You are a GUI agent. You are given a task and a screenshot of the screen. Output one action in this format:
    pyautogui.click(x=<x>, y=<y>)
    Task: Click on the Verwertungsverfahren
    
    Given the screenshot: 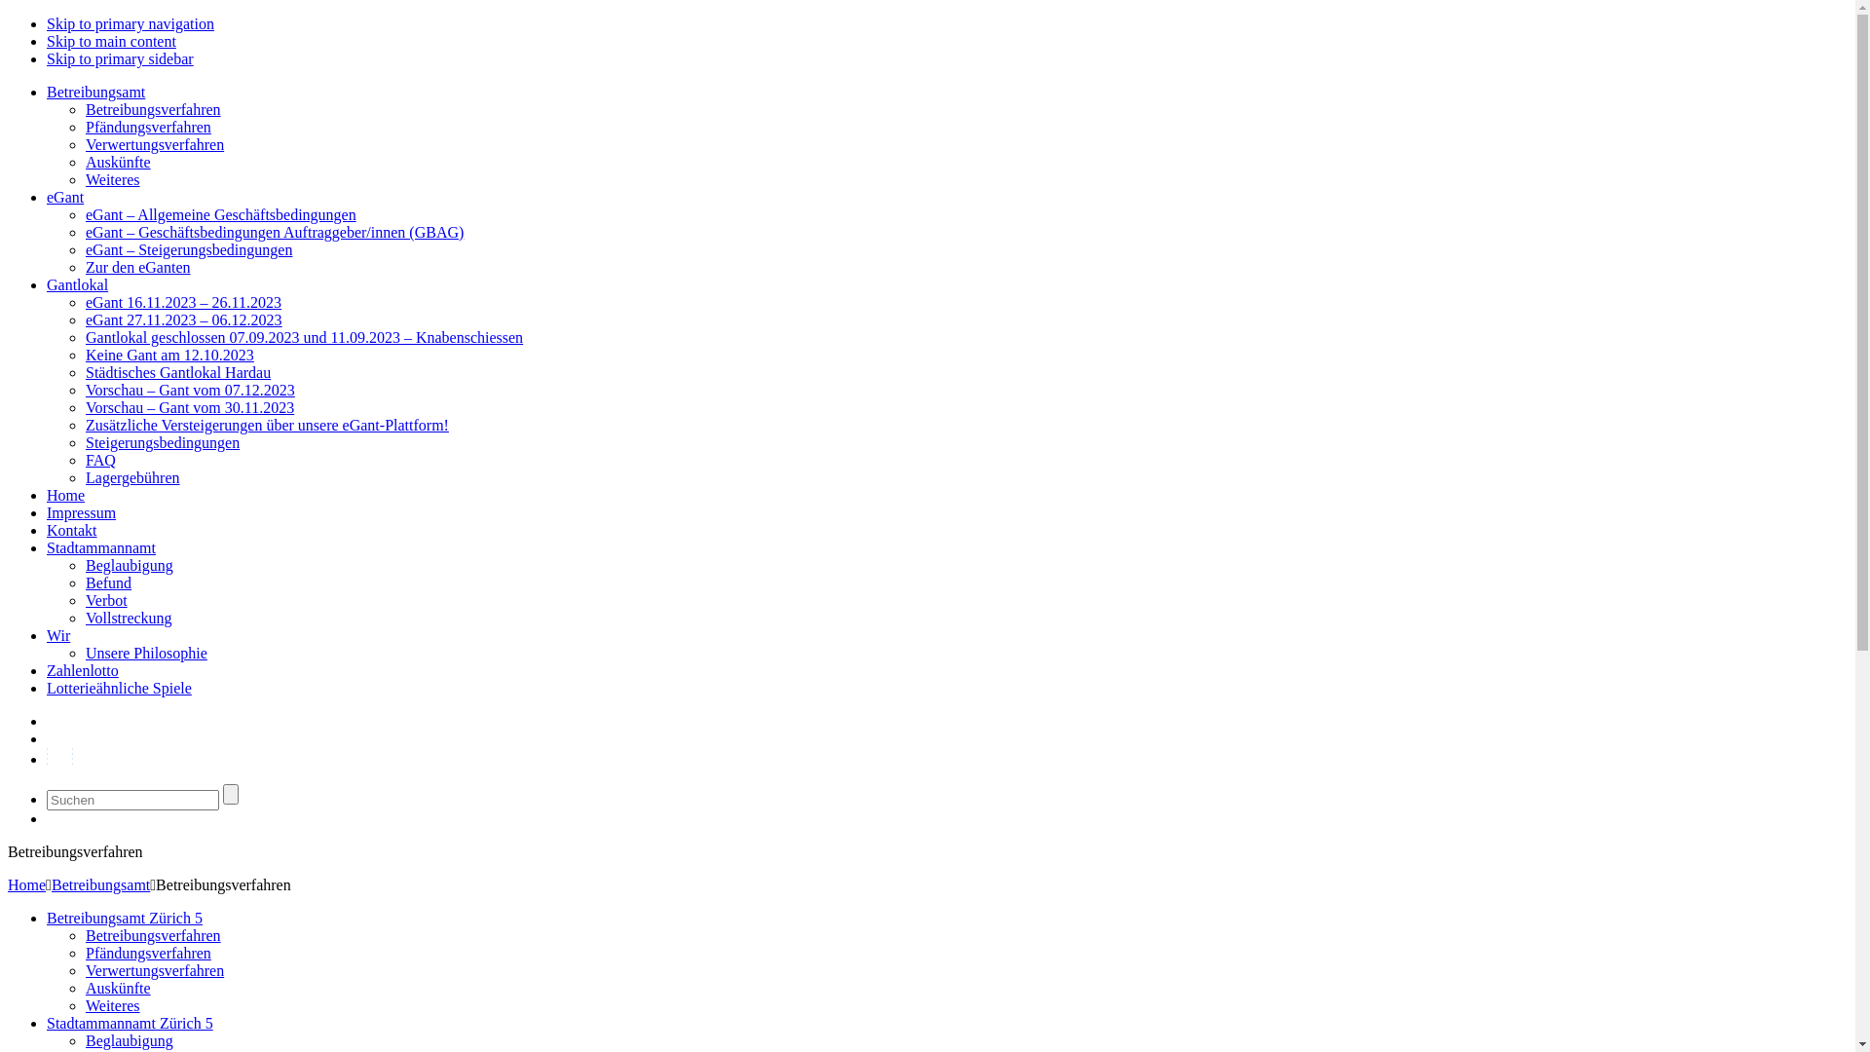 What is the action you would take?
    pyautogui.click(x=155, y=144)
    